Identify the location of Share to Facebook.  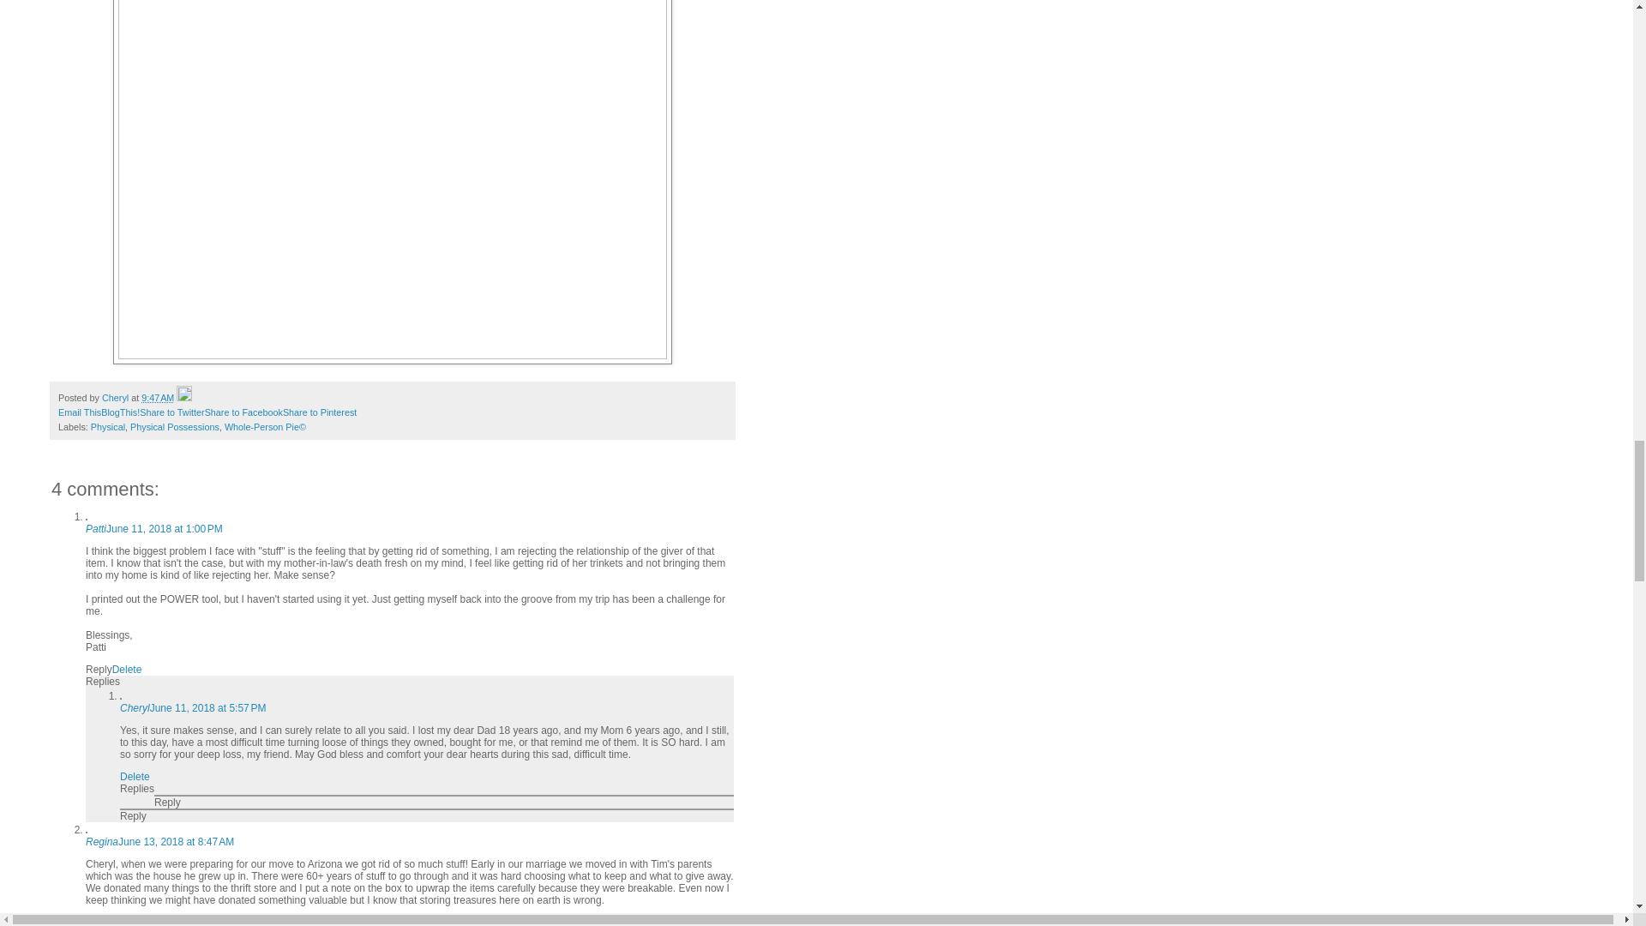
(243, 412).